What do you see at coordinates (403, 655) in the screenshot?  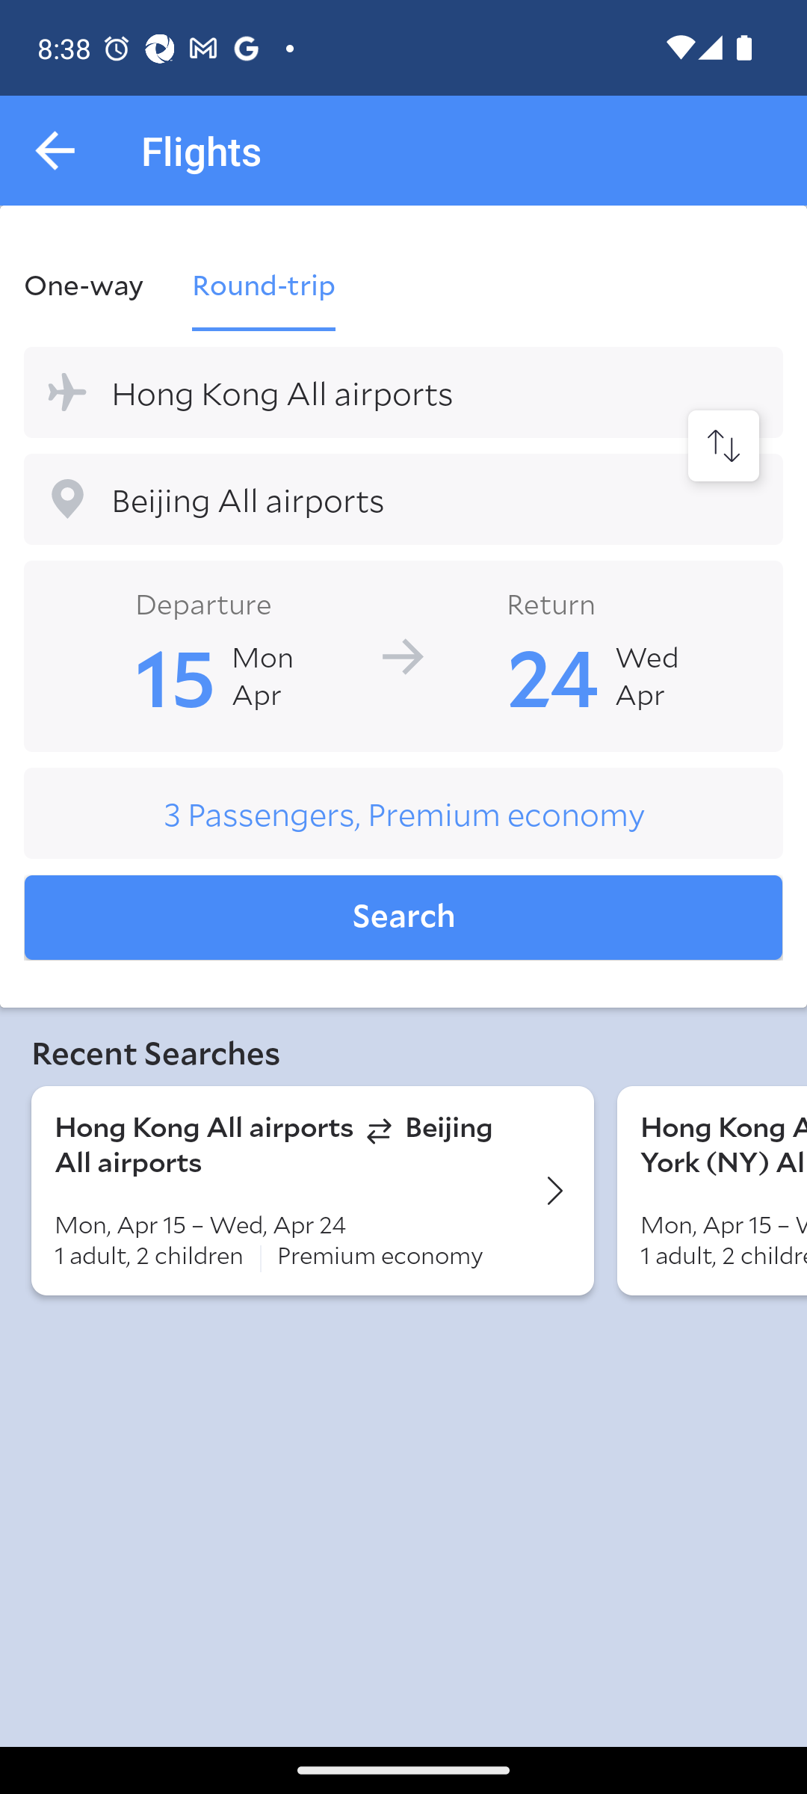 I see `Departure 15 Mon Apr Return 24 Wed Apr` at bounding box center [403, 655].